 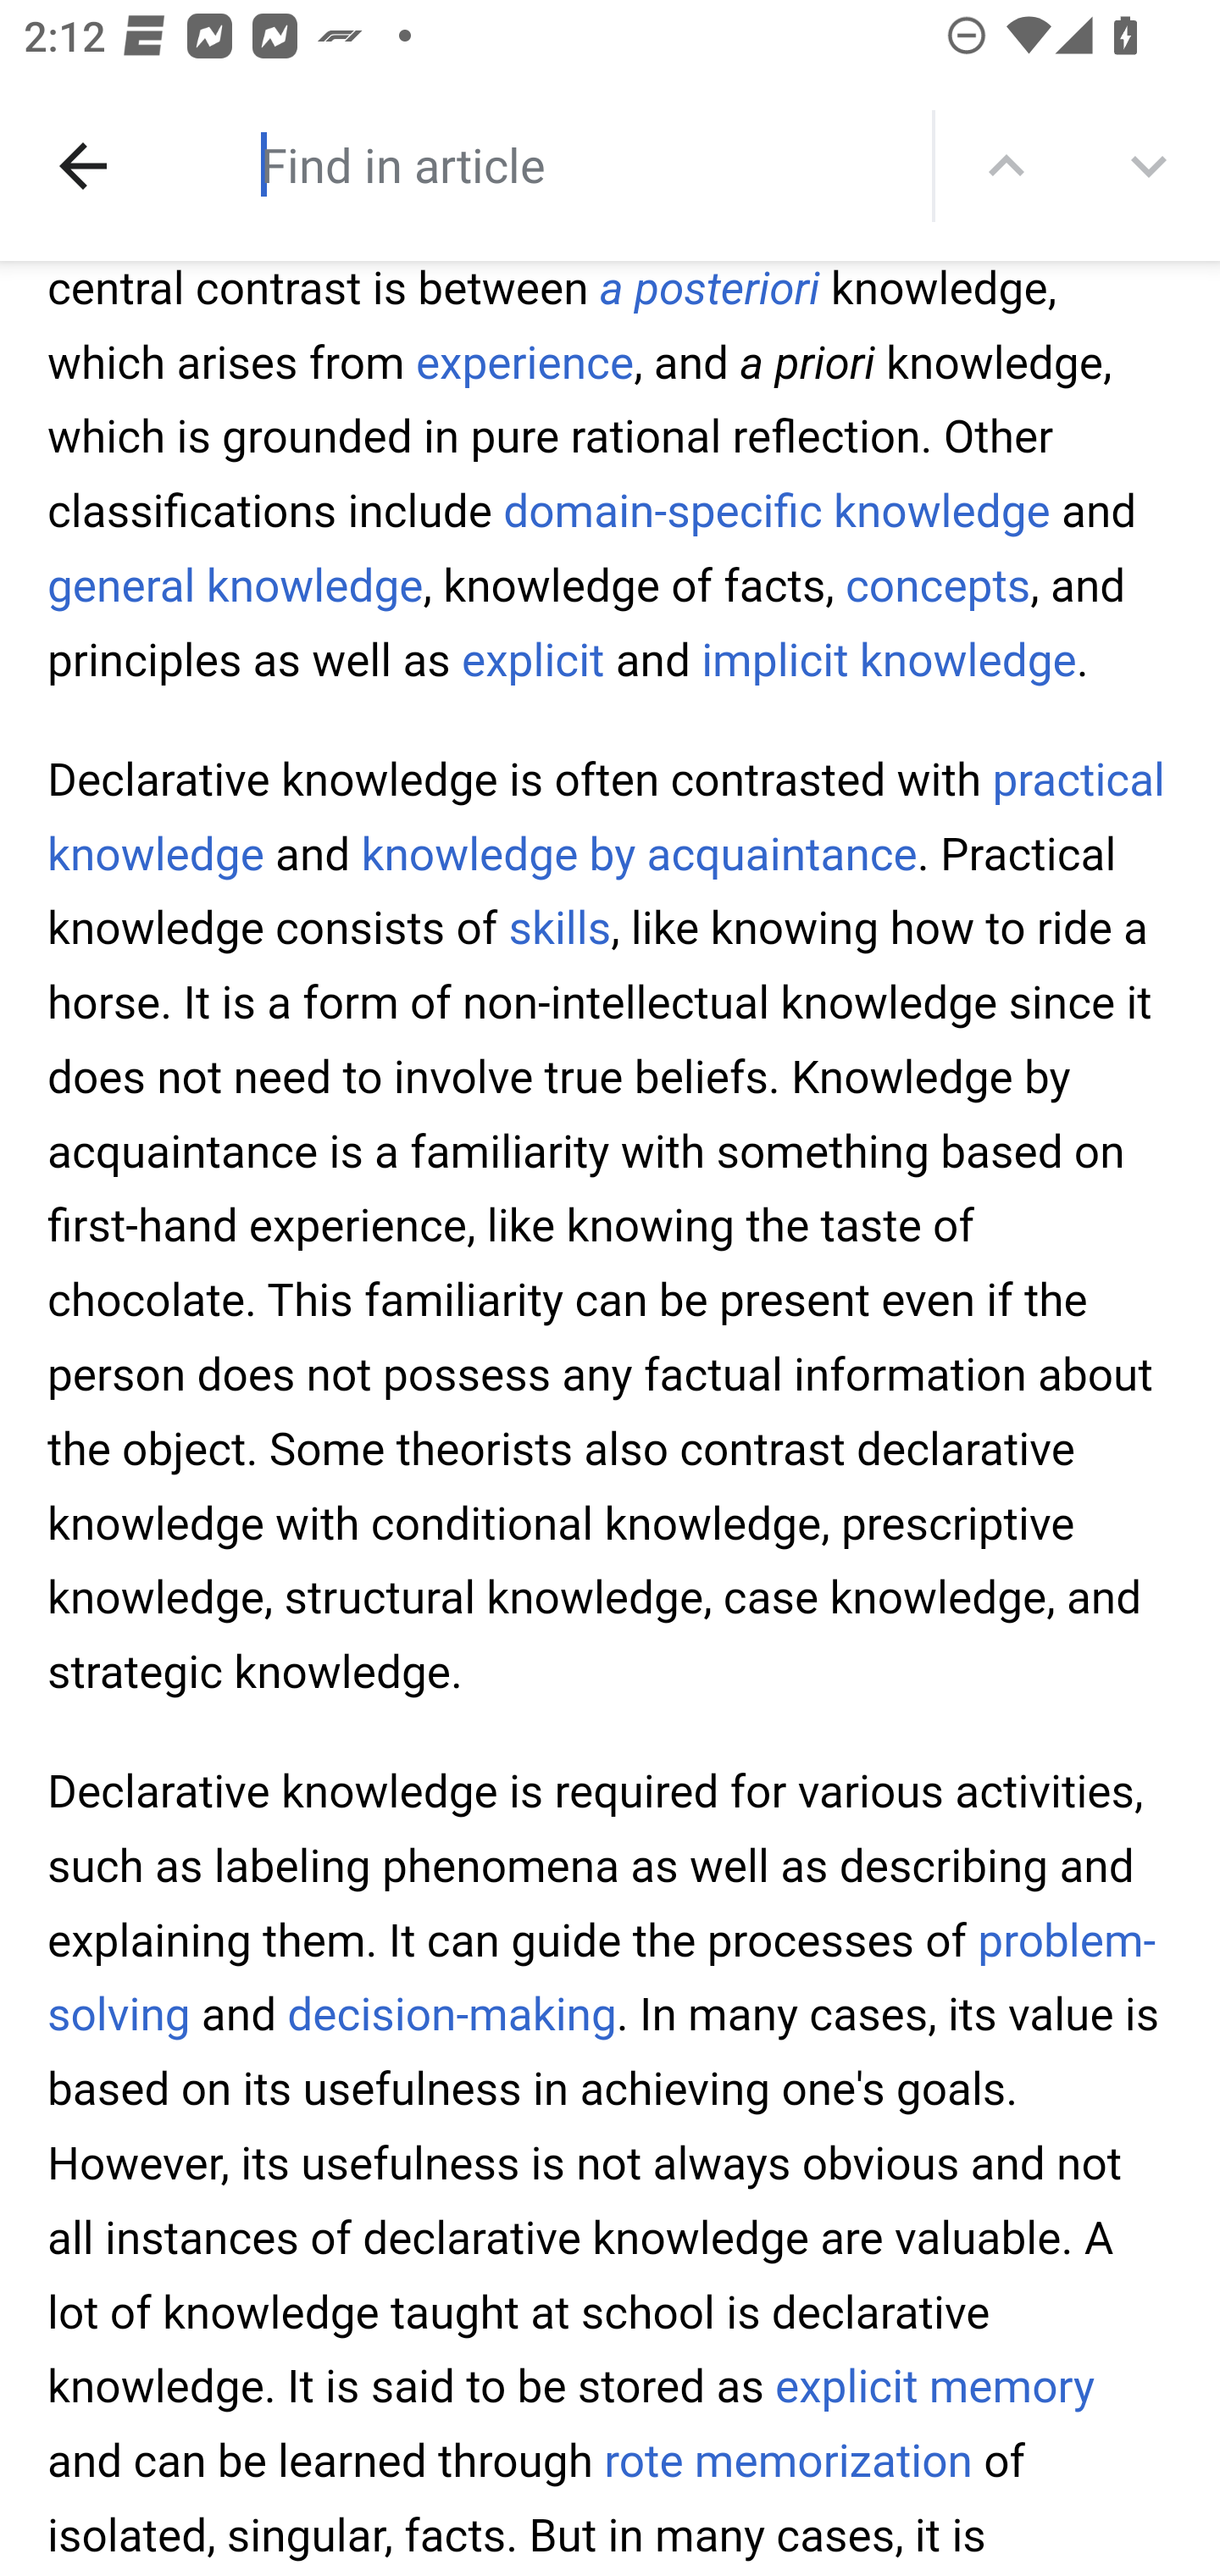 I want to click on Find previous, so click(x=1006, y=166).